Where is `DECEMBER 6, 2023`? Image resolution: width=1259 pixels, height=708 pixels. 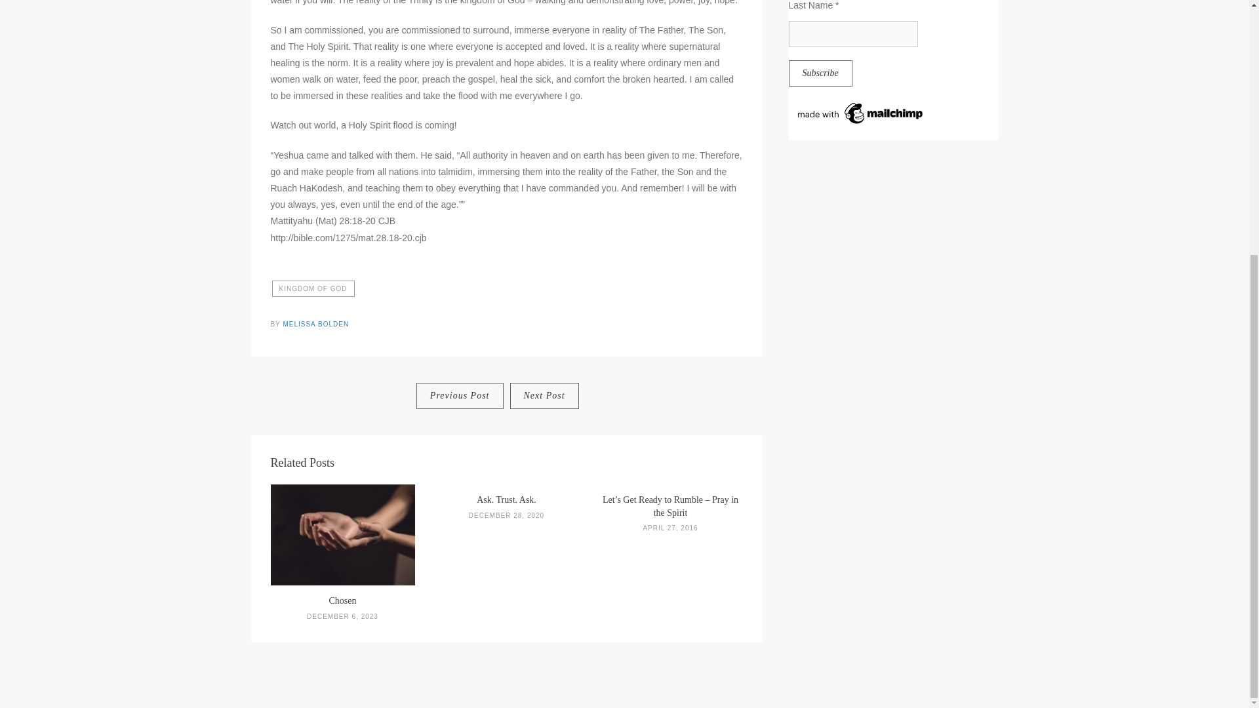
DECEMBER 6, 2023 is located at coordinates (342, 616).